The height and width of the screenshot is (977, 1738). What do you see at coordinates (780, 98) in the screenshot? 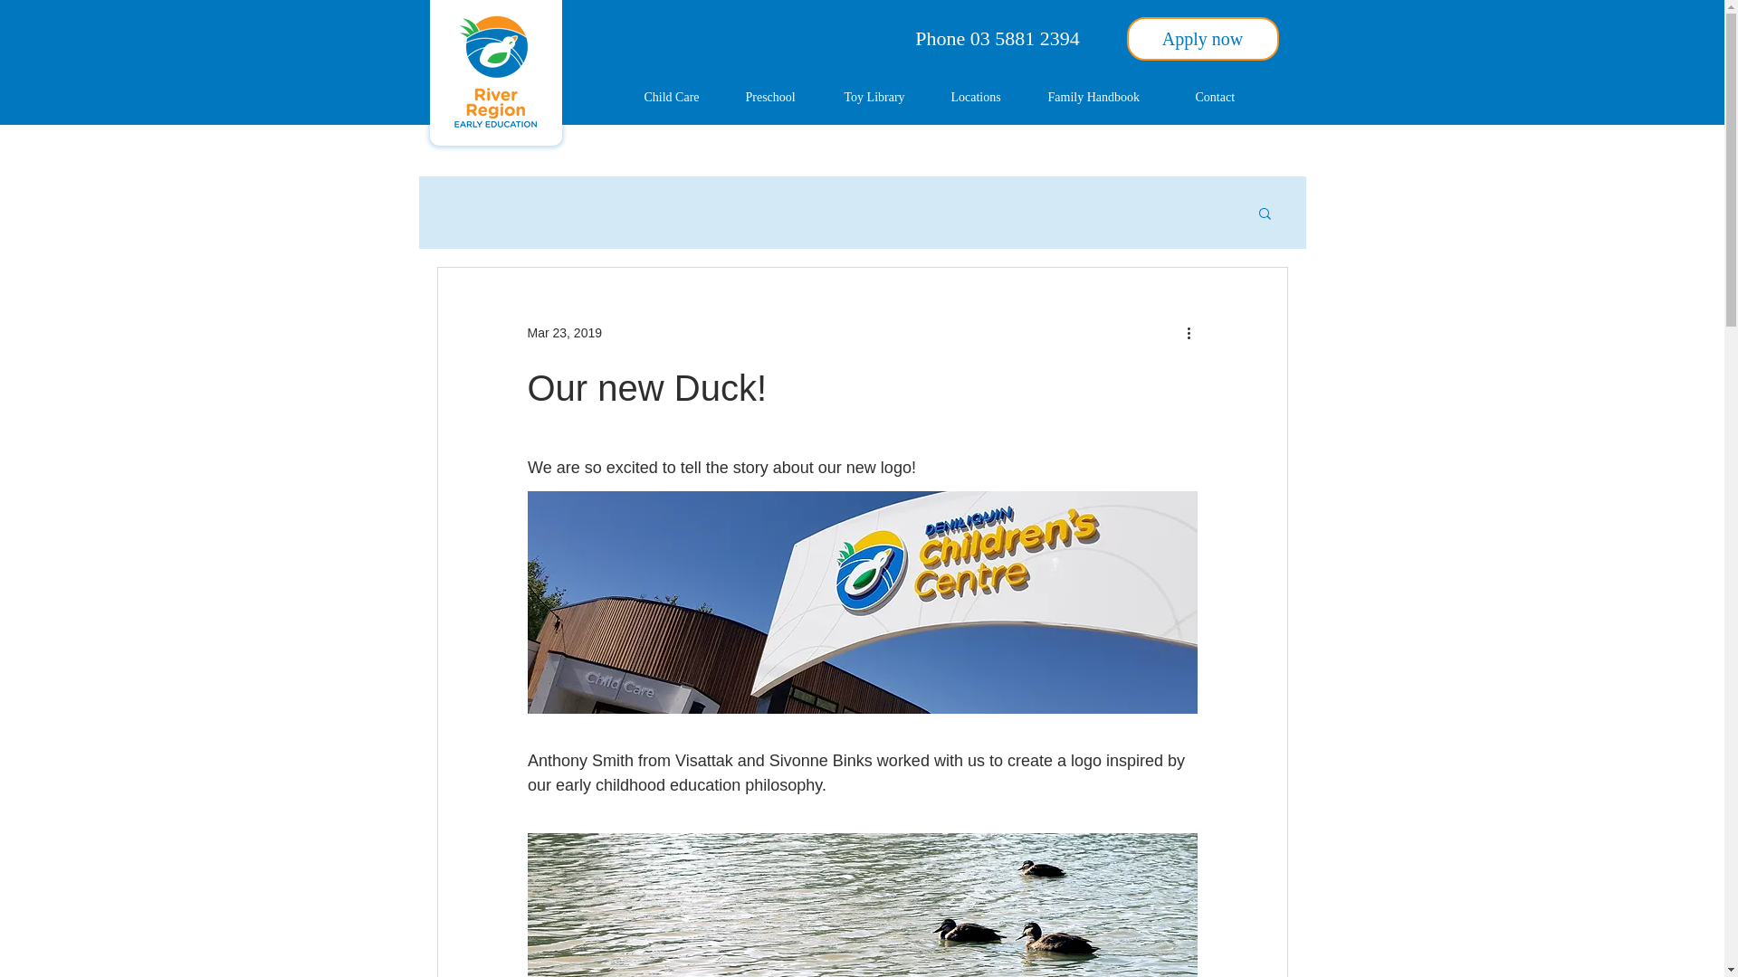
I see `Preschool` at bounding box center [780, 98].